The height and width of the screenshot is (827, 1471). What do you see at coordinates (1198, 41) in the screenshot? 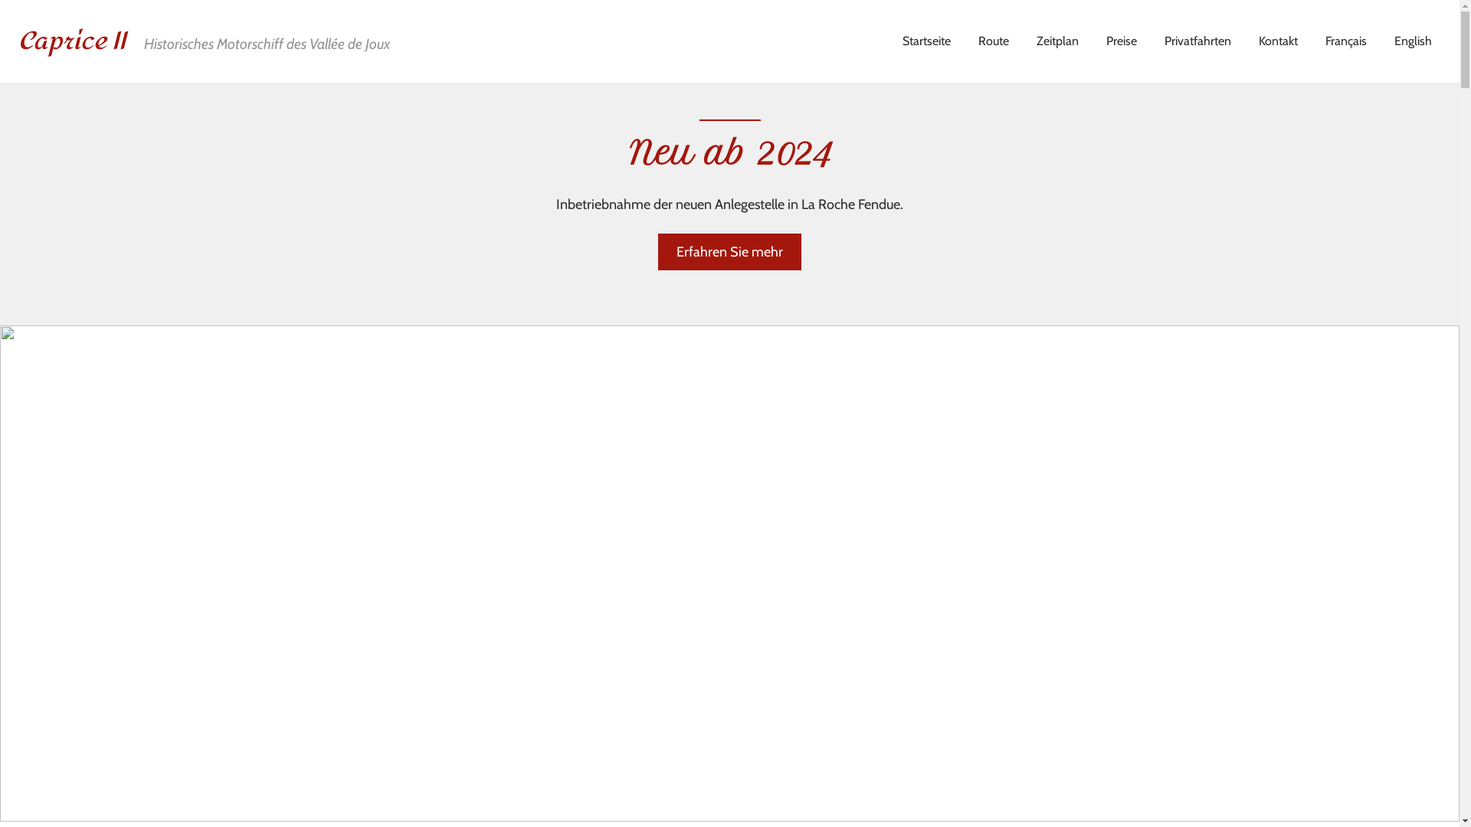
I see `Privatfahrten` at bounding box center [1198, 41].